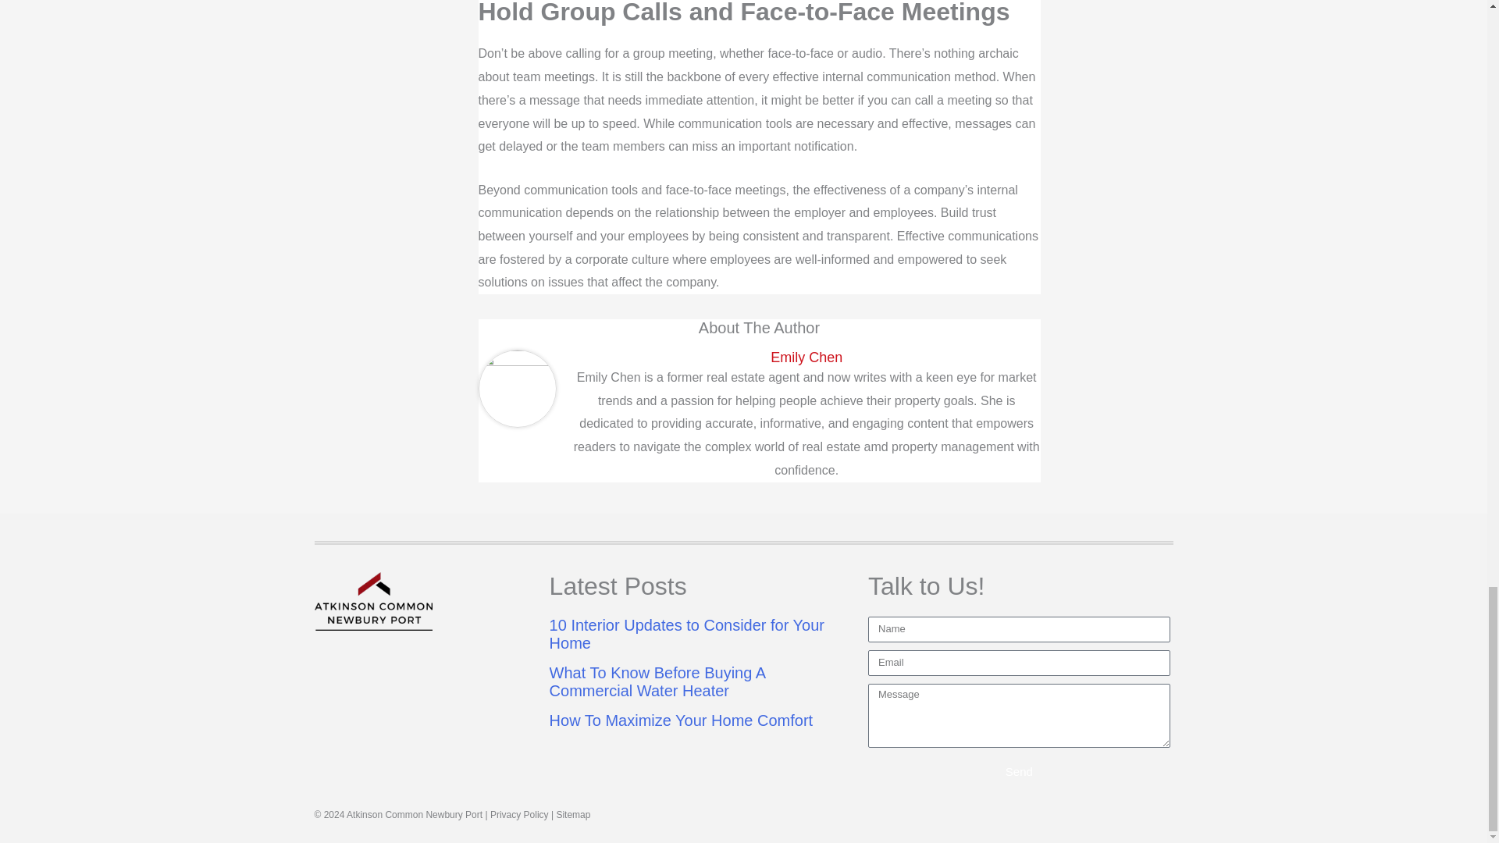 This screenshot has height=843, width=1499. I want to click on 10 Interior Updates to Consider for Your Home, so click(687, 634).